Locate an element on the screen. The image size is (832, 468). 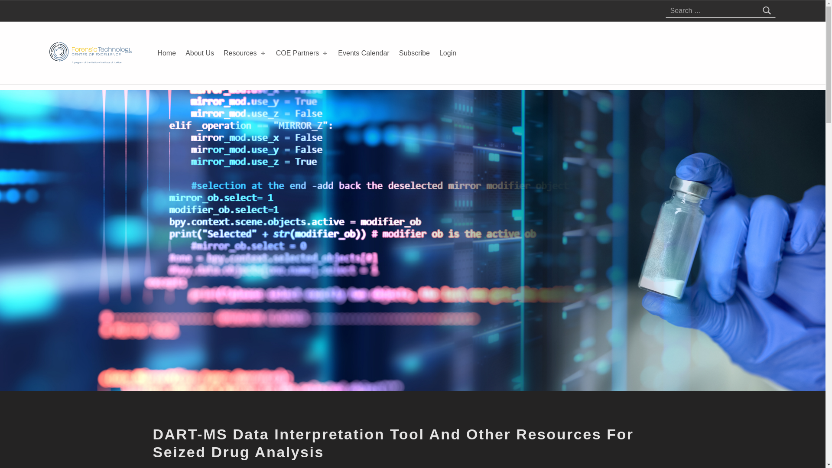
Home is located at coordinates (166, 53).